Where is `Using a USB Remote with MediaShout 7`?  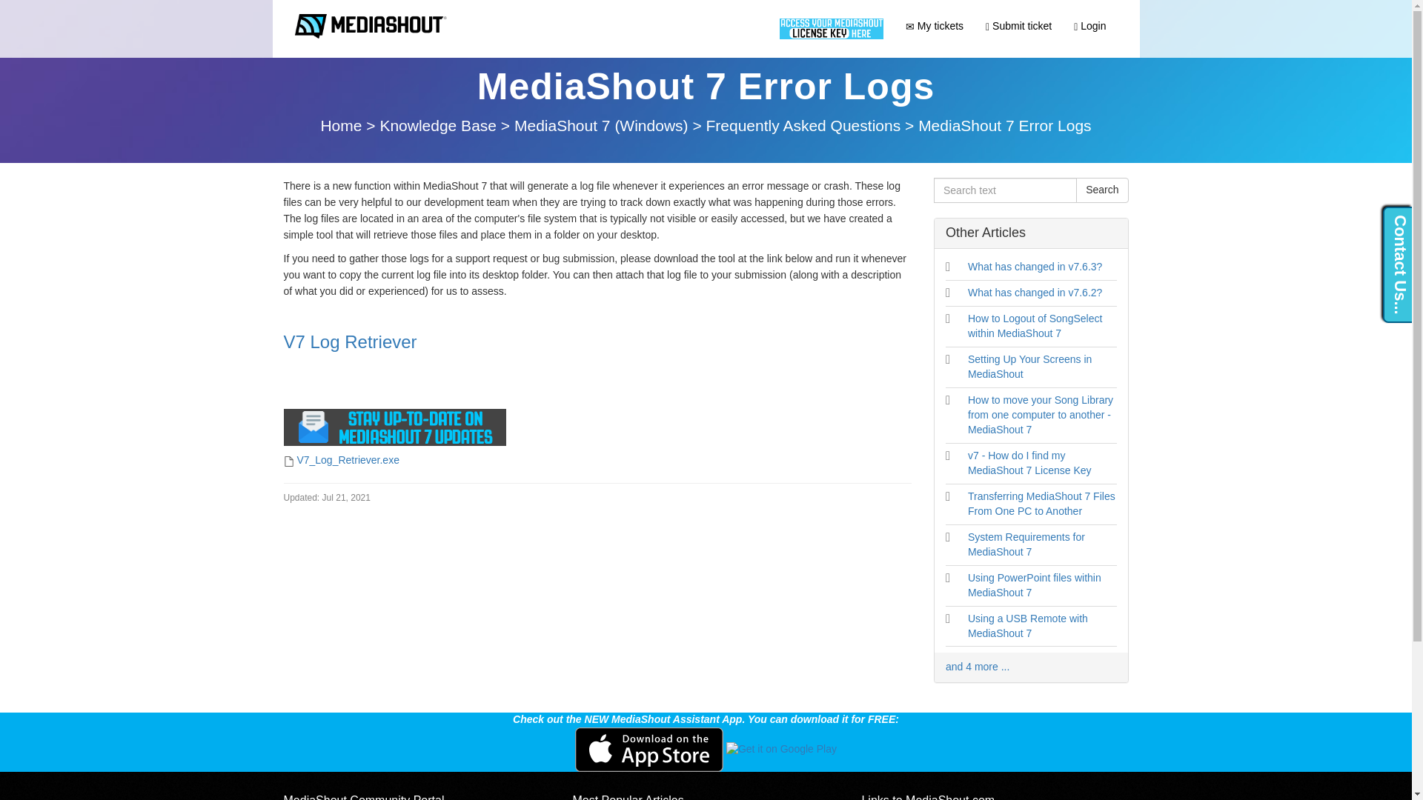 Using a USB Remote with MediaShout 7 is located at coordinates (1027, 625).